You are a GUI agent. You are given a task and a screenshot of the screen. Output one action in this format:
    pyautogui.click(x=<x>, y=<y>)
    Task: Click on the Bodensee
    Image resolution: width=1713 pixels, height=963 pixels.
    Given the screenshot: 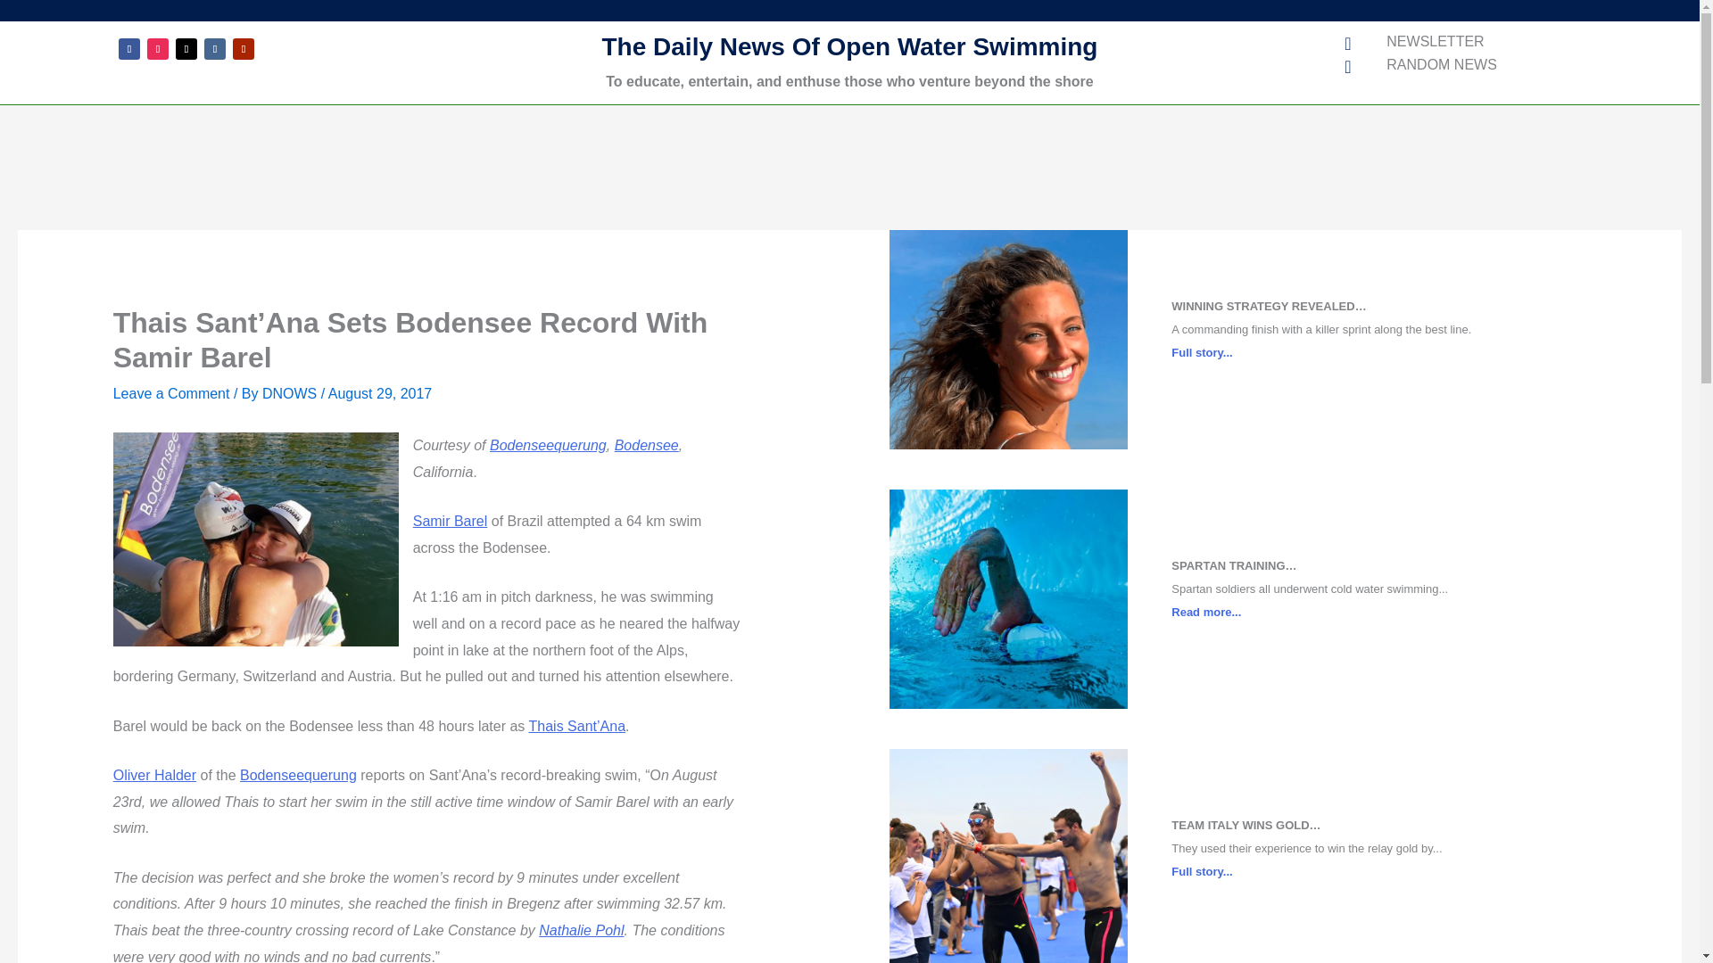 What is the action you would take?
    pyautogui.click(x=646, y=445)
    